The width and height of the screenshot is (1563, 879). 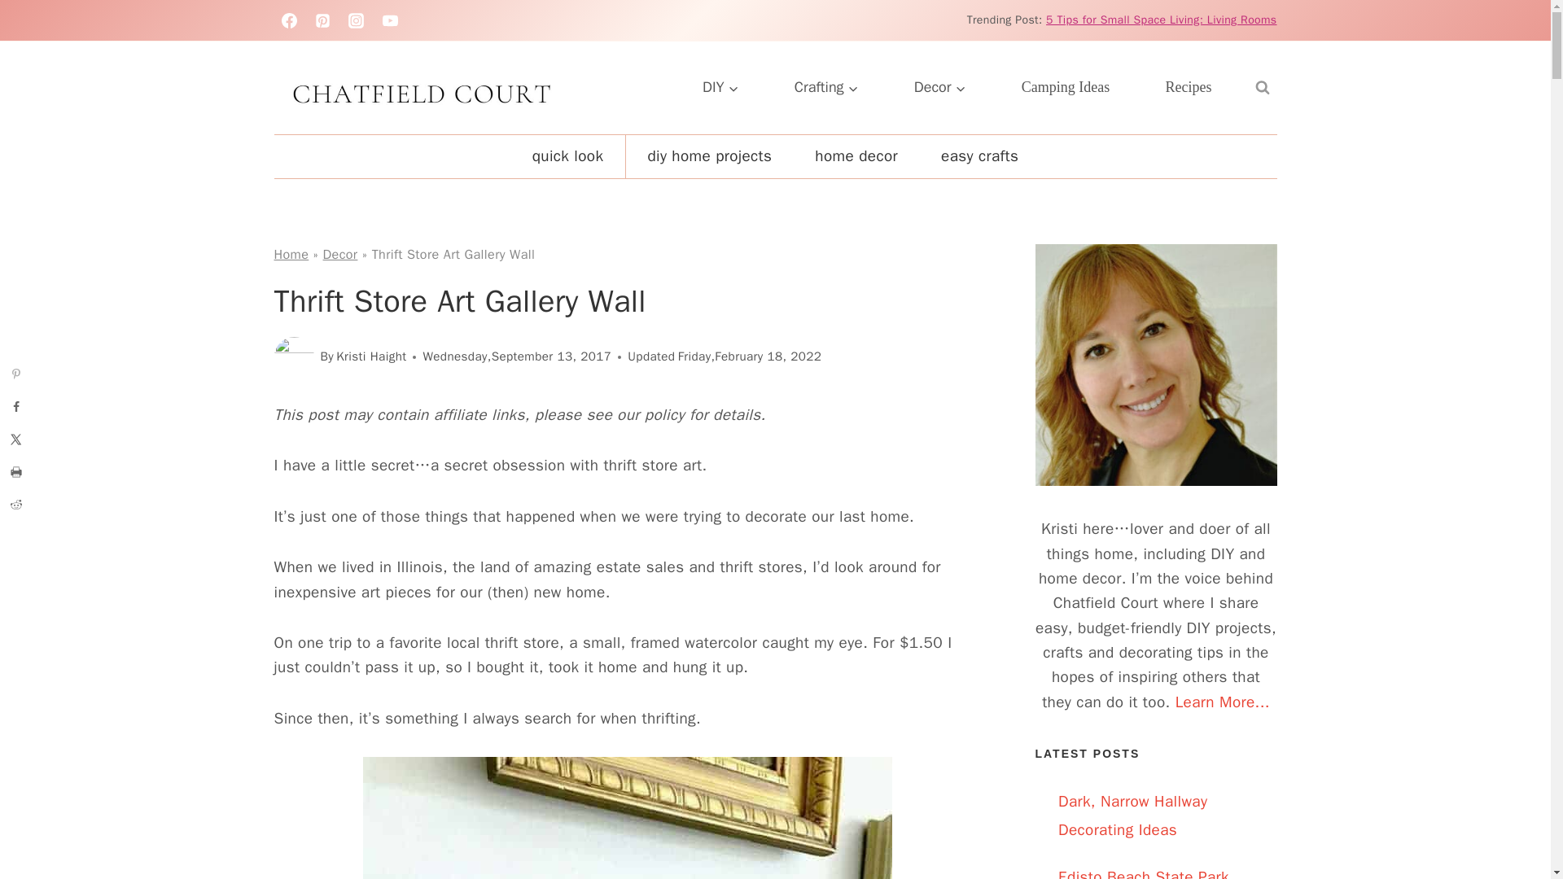 What do you see at coordinates (16, 406) in the screenshot?
I see `Share on Facebook` at bounding box center [16, 406].